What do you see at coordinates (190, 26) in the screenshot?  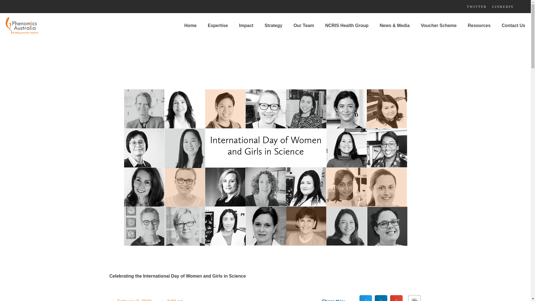 I see `Home` at bounding box center [190, 26].